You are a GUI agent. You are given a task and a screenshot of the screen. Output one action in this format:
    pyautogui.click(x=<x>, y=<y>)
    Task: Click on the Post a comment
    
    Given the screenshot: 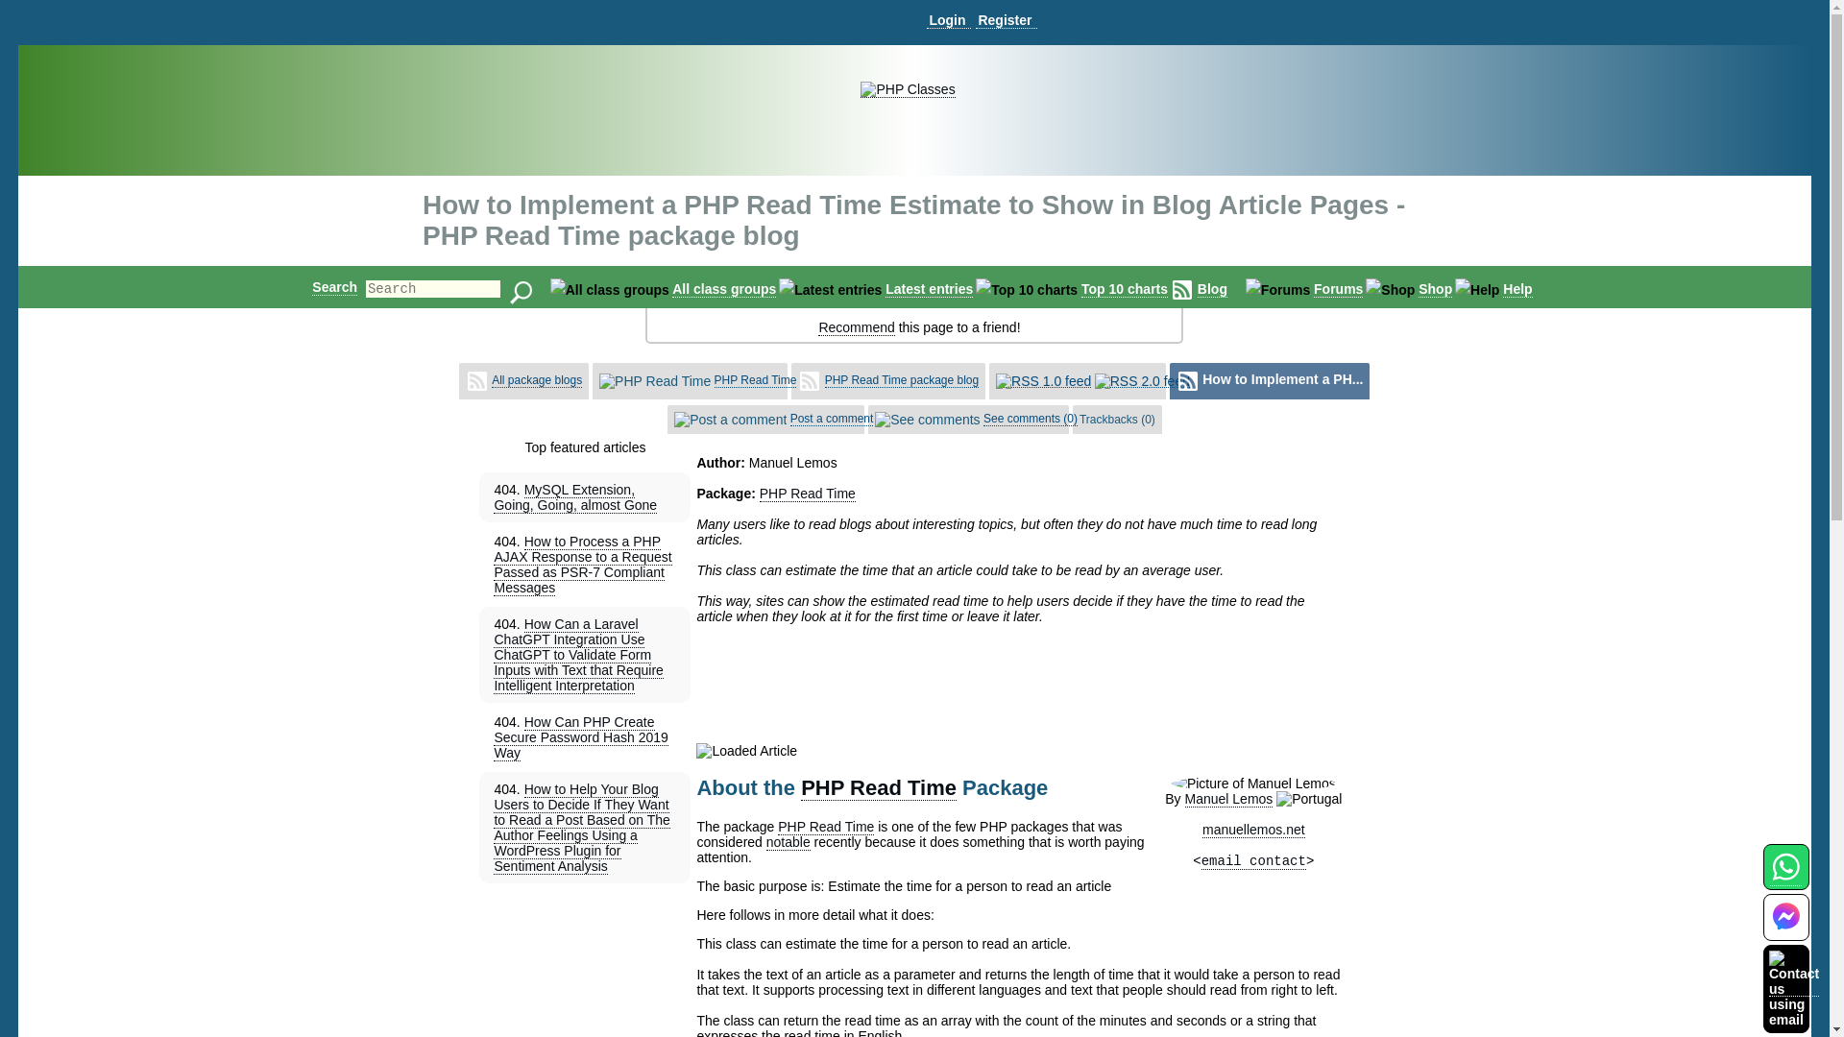 What is the action you would take?
    pyautogui.click(x=832, y=419)
    